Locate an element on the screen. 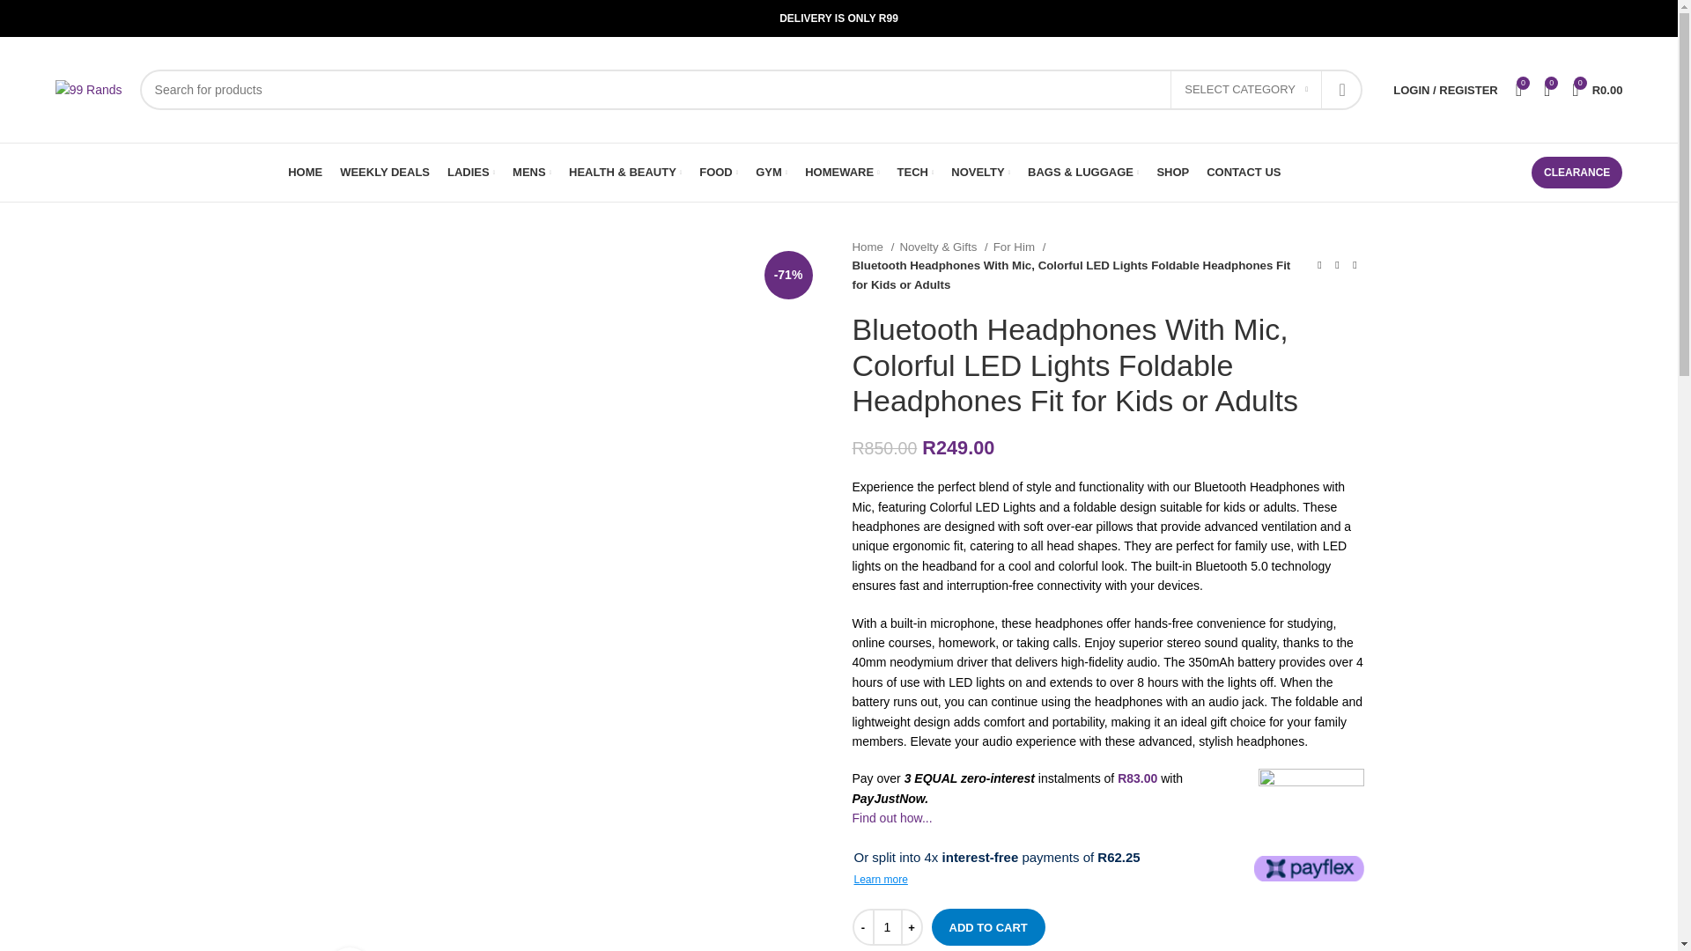  - is located at coordinates (863, 926).